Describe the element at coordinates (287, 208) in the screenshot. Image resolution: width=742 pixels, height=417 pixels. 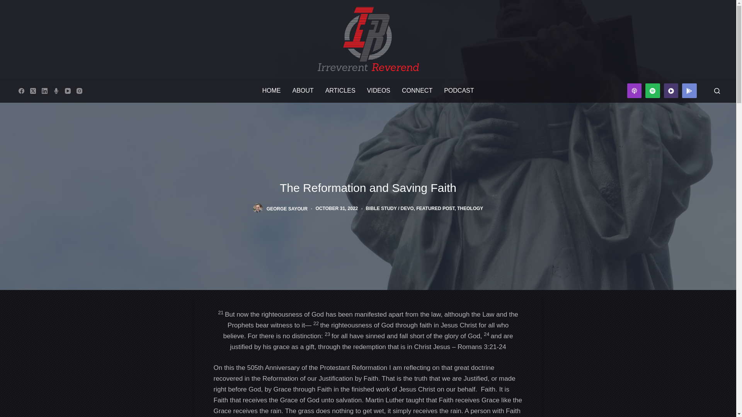
I see `GEORGE SAYOUR` at that location.